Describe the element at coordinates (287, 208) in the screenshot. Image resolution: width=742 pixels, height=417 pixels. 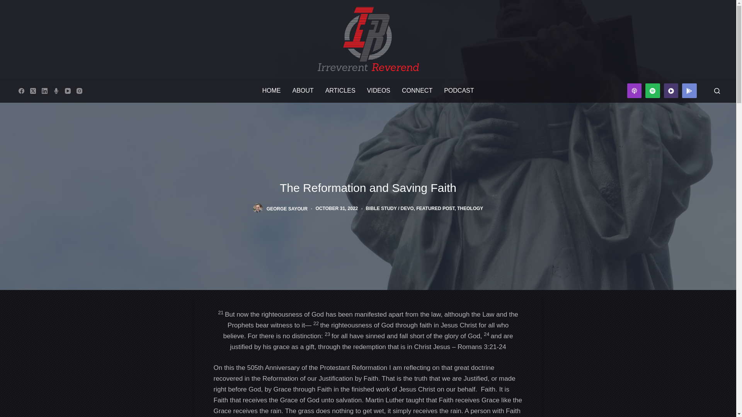
I see `GEORGE SAYOUR` at that location.